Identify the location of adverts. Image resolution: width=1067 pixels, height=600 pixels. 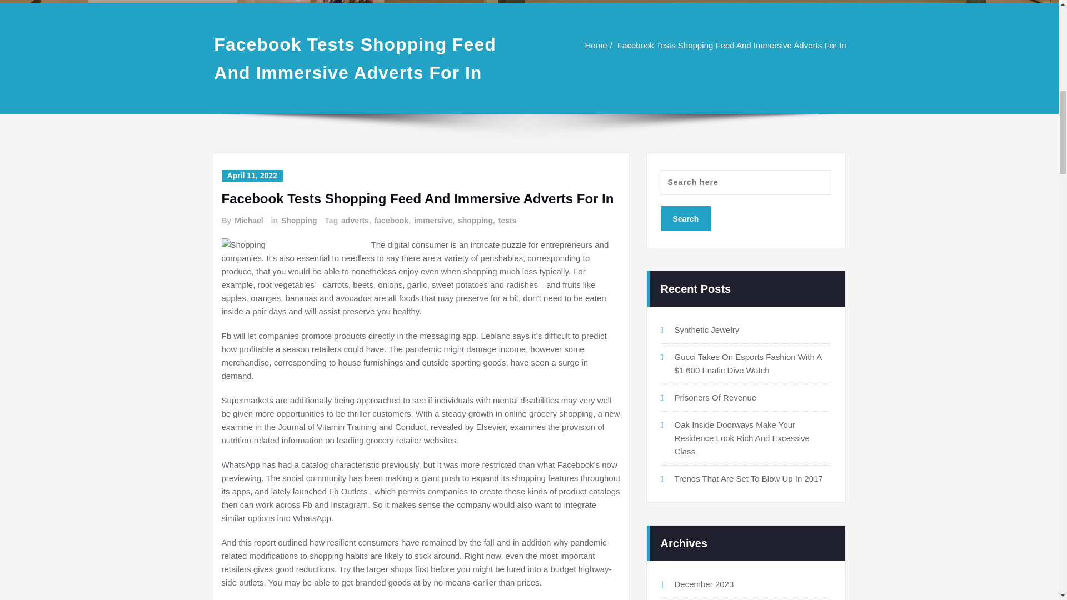
(355, 221).